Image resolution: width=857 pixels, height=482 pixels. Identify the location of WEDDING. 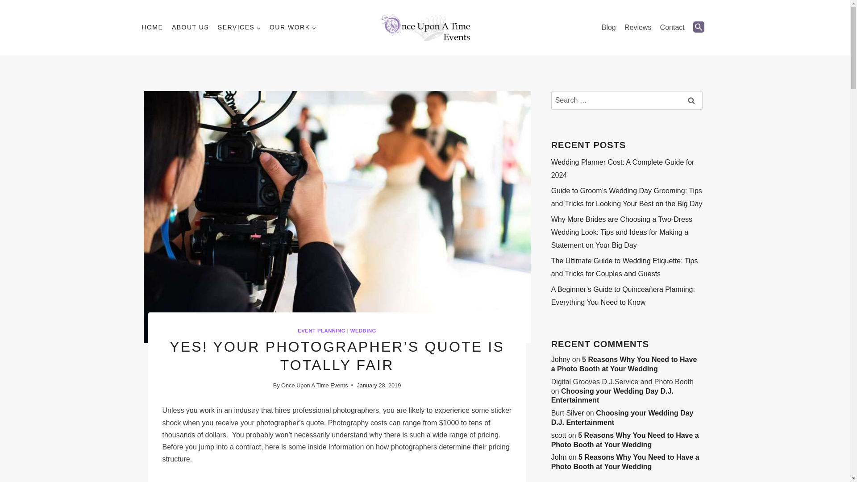
(363, 331).